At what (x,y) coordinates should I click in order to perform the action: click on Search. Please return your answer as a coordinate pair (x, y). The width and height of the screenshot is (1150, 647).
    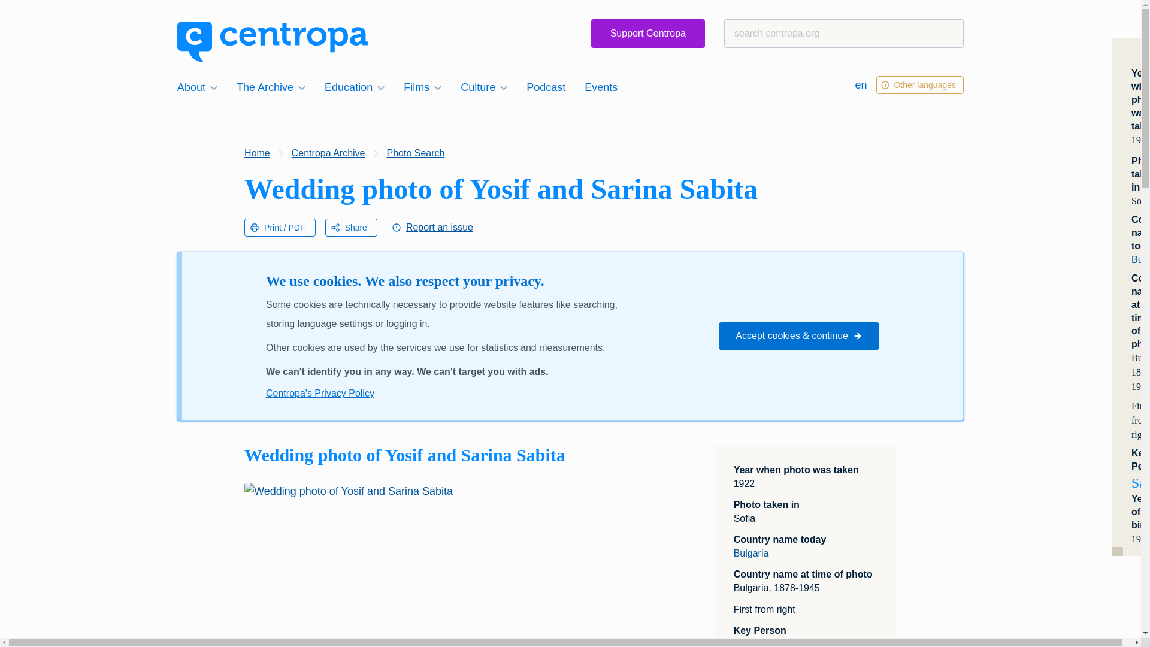
    Looking at the image, I should click on (32, 14).